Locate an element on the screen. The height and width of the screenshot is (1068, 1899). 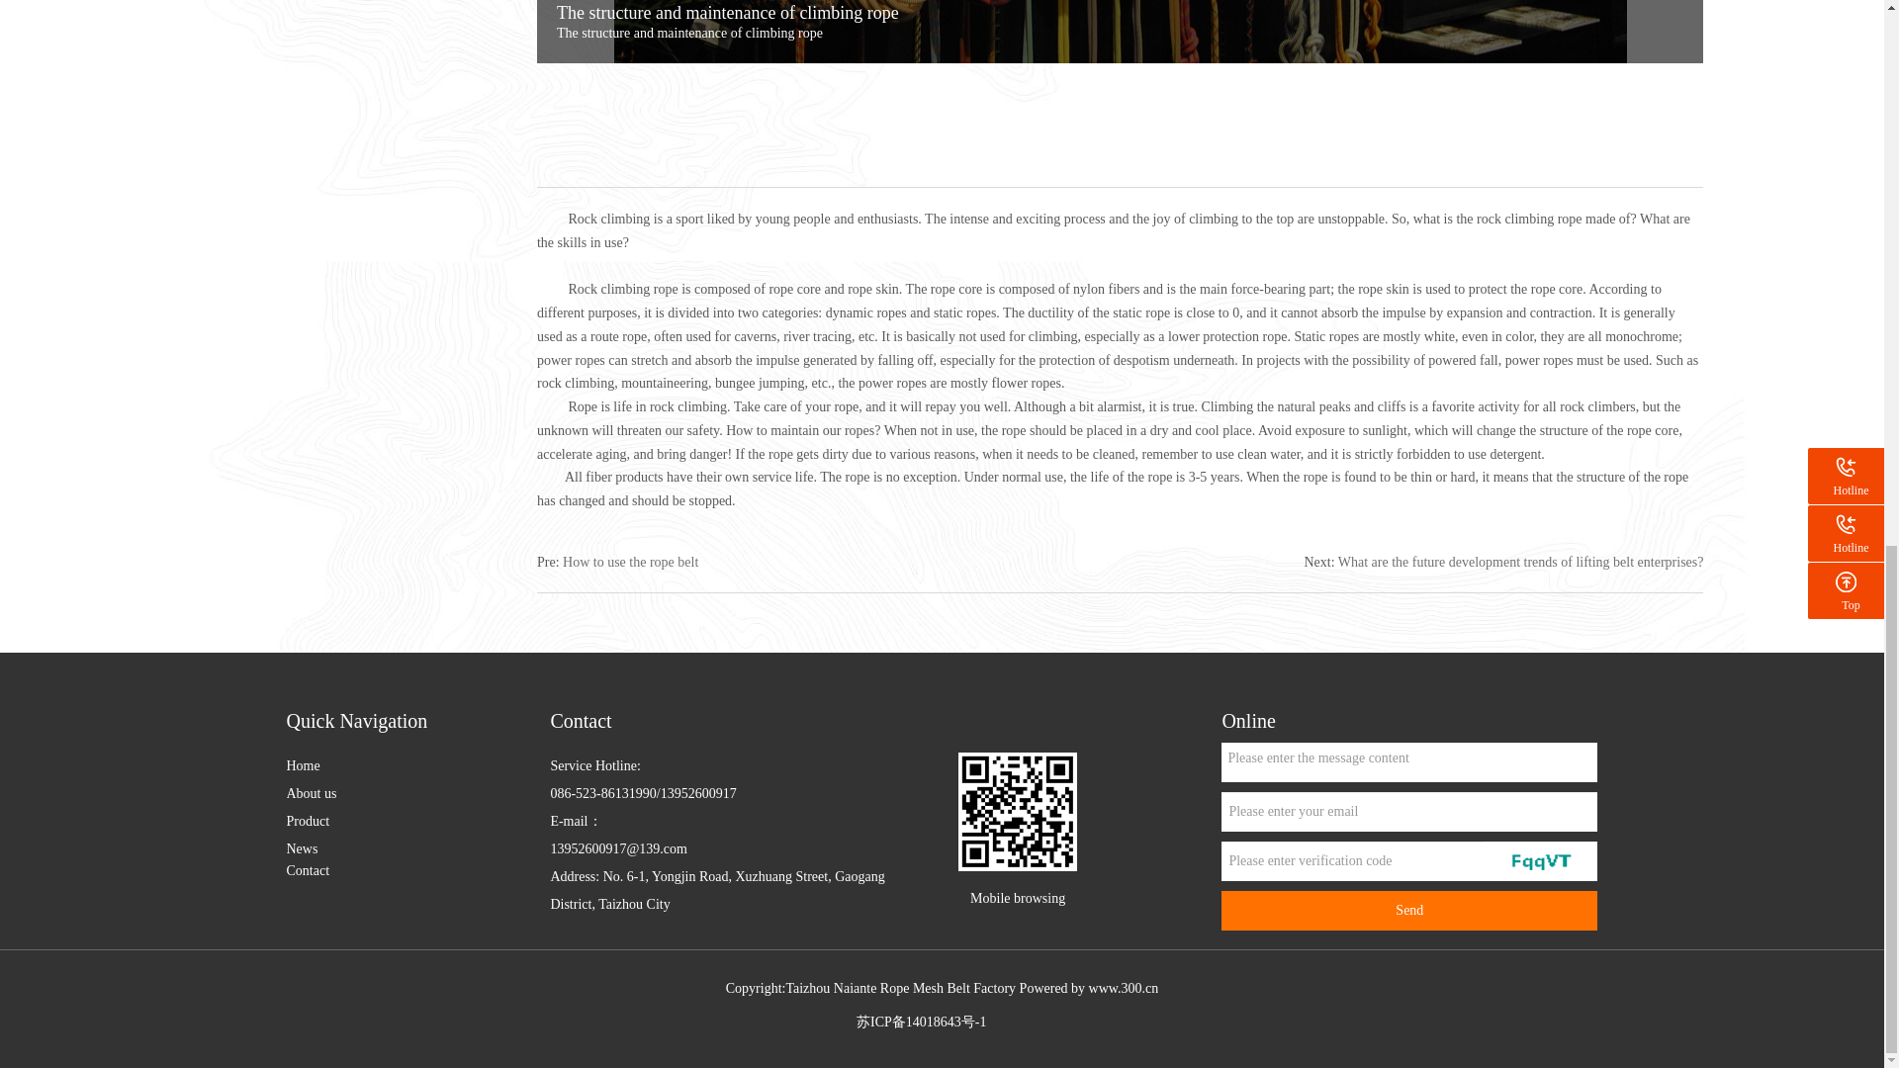
Contact is located at coordinates (309, 870).